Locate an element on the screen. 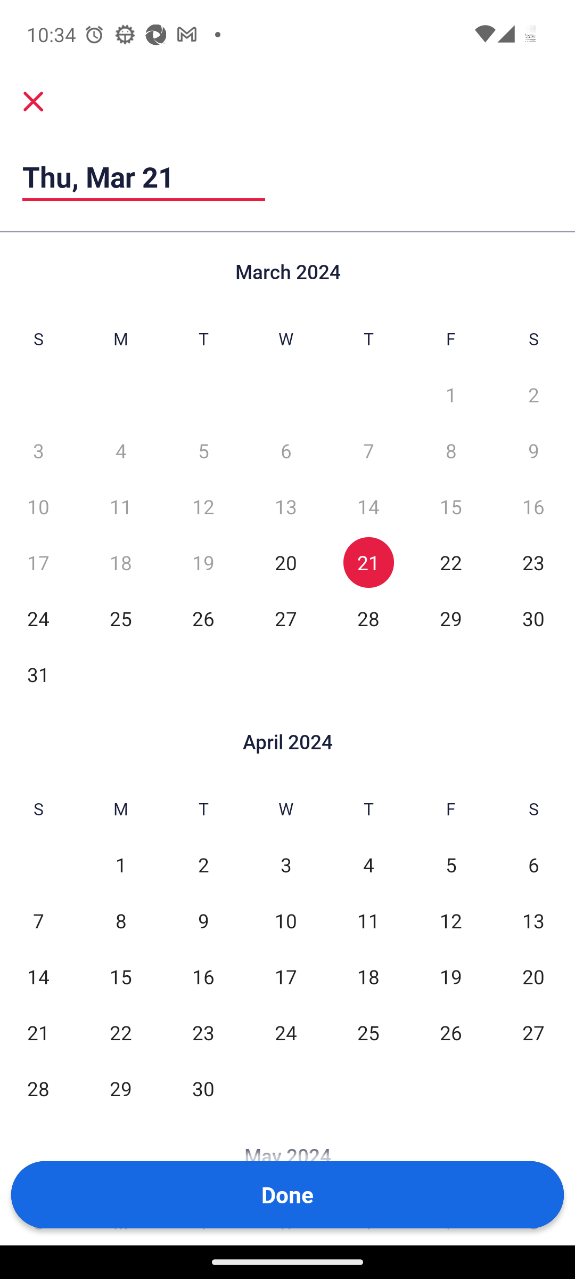  16 Tue, Apr 16, Not Selected is located at coordinates (203, 976).